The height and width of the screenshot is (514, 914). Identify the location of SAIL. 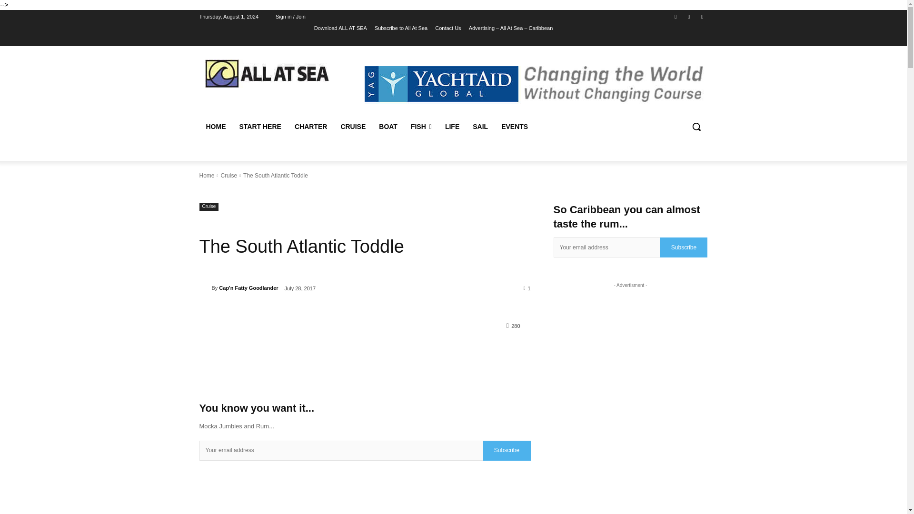
(480, 127).